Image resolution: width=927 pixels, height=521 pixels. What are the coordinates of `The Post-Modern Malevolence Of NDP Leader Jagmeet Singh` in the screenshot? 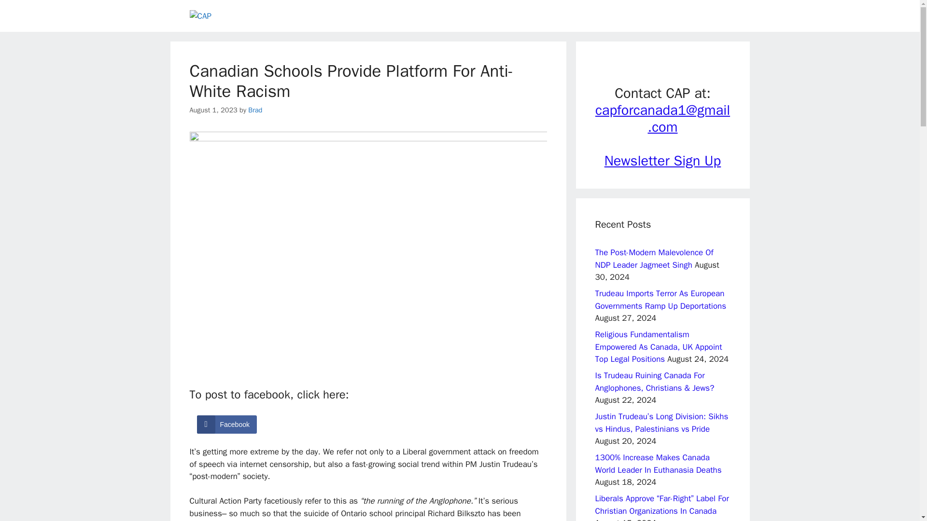 It's located at (654, 259).